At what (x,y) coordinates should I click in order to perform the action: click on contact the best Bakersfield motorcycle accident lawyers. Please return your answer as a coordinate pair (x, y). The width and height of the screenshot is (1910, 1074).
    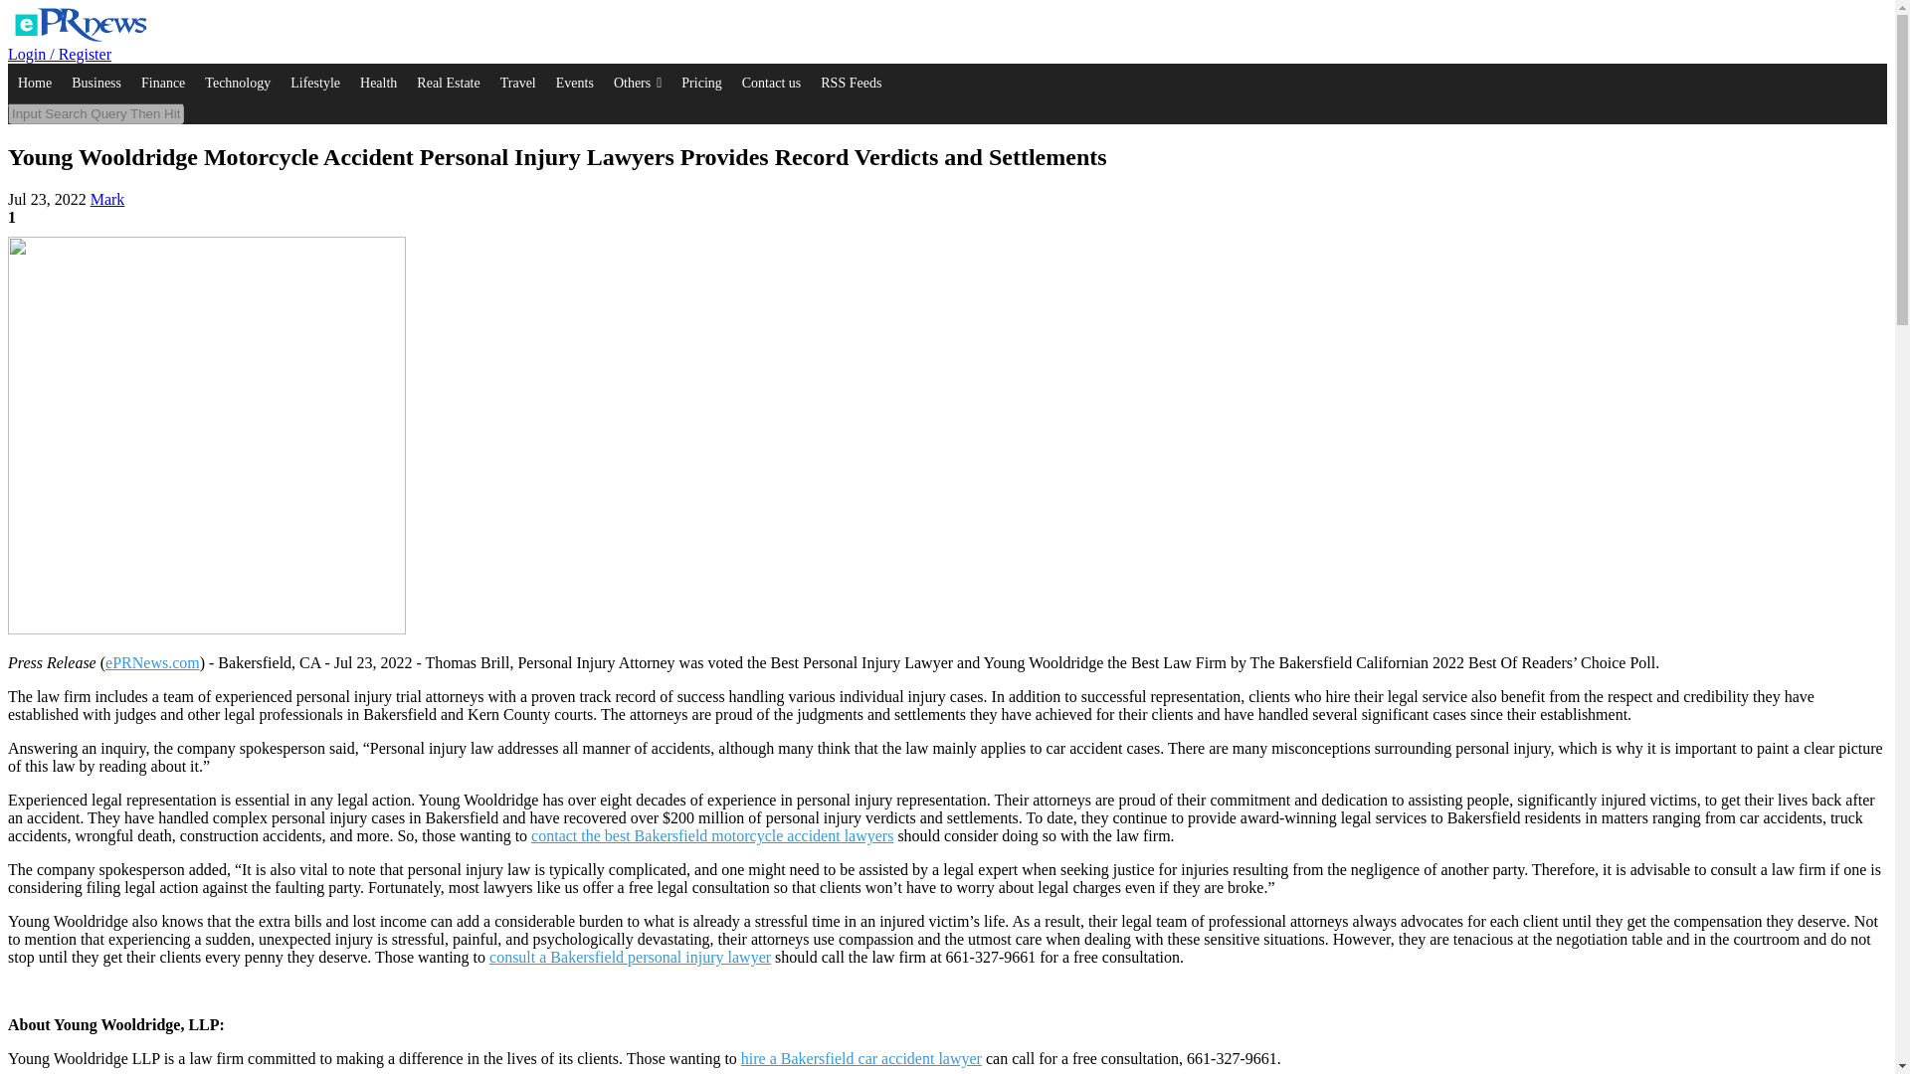
    Looking at the image, I should click on (712, 835).